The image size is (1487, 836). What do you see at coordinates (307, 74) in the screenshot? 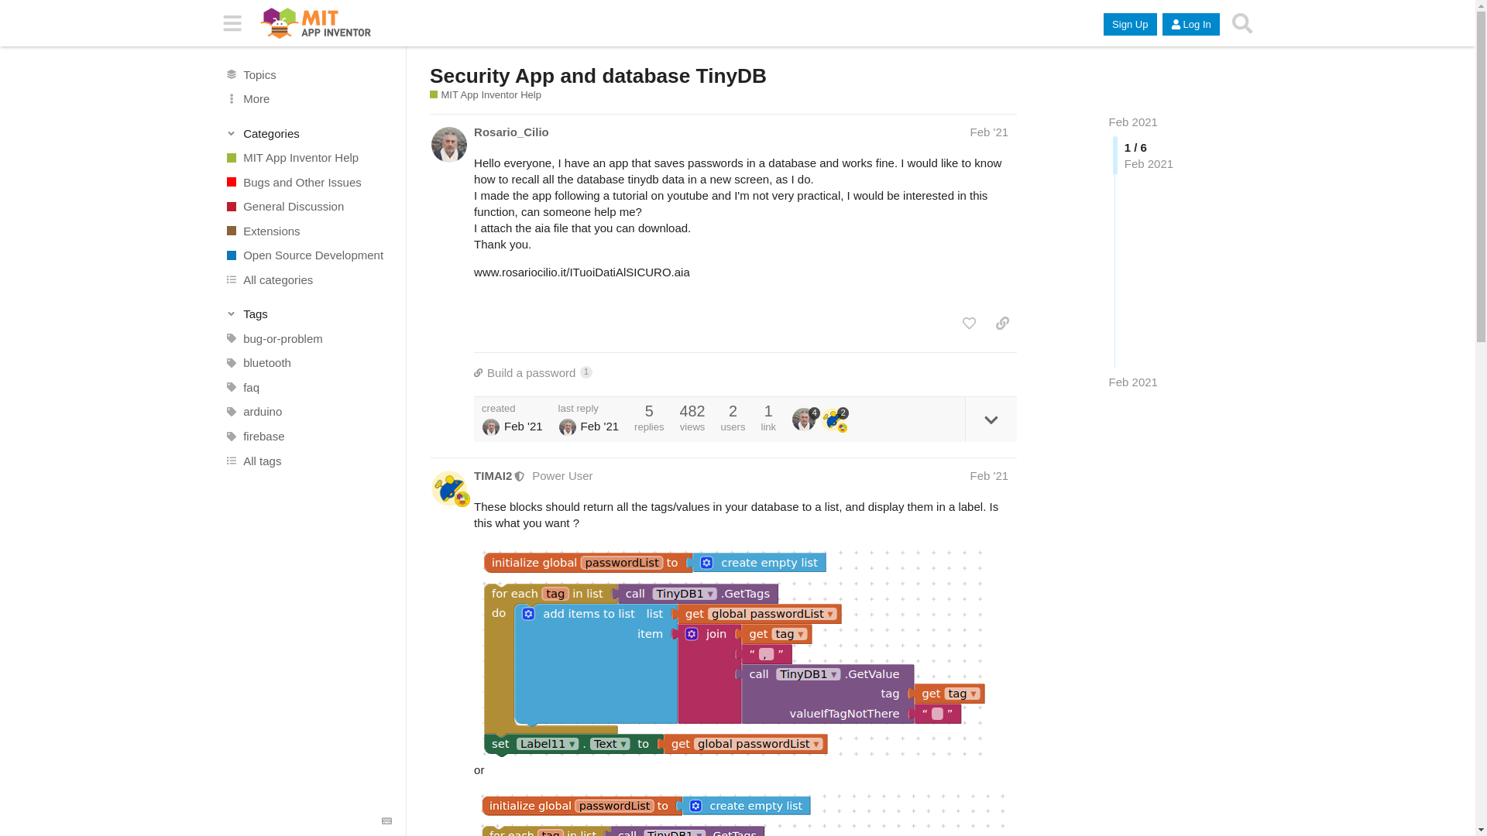
I see `Topics` at bounding box center [307, 74].